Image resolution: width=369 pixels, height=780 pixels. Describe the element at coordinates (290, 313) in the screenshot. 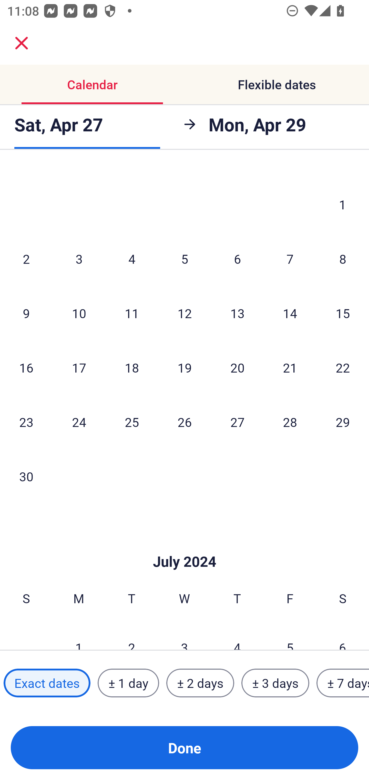

I see `14 Friday, June 14, 2024` at that location.